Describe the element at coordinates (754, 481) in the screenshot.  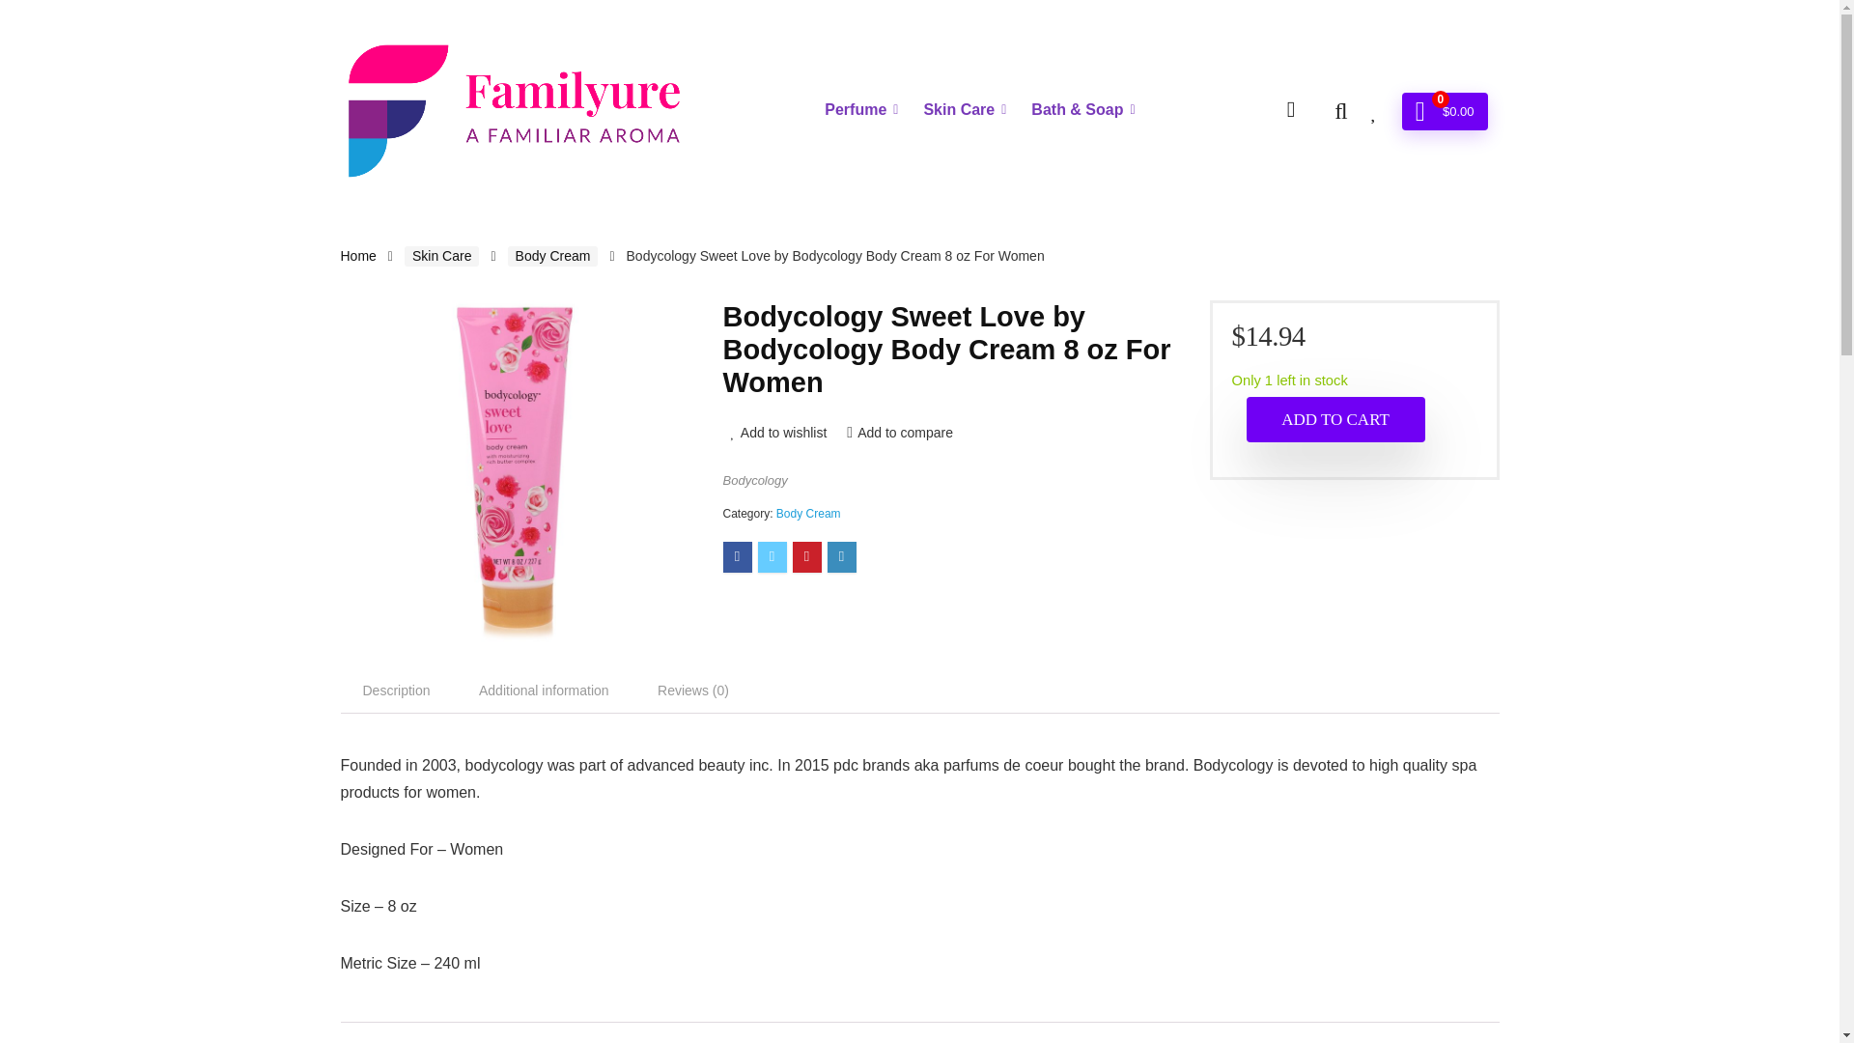
I see `Bodycology` at that location.